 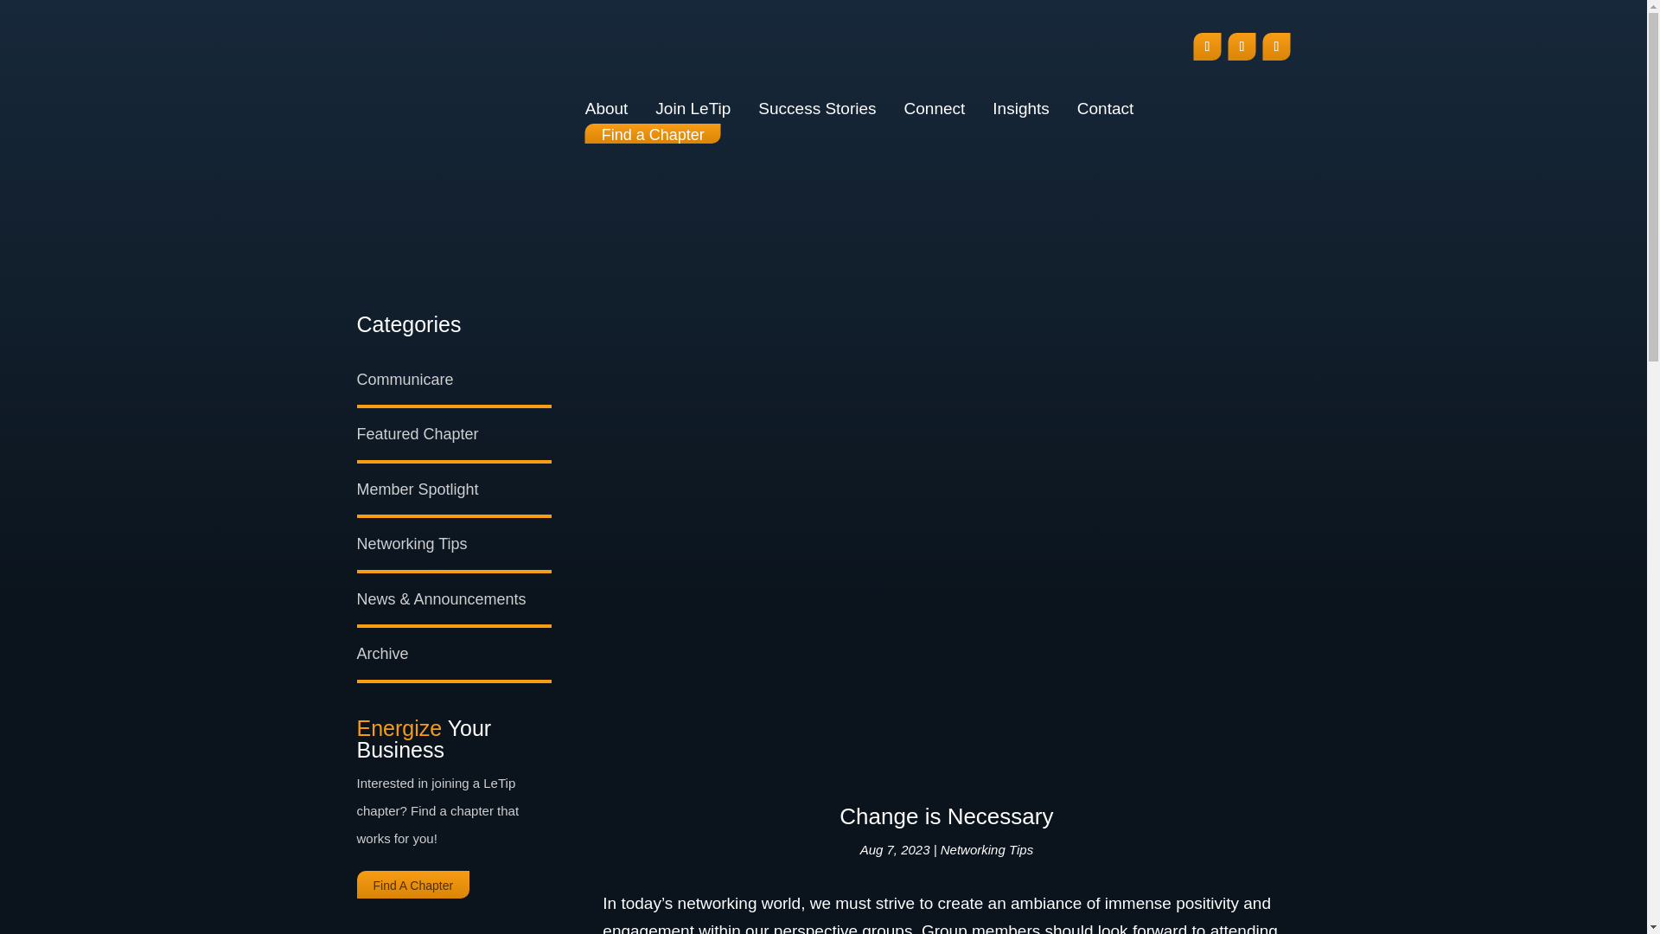 What do you see at coordinates (653, 133) in the screenshot?
I see `Find a Chapter` at bounding box center [653, 133].